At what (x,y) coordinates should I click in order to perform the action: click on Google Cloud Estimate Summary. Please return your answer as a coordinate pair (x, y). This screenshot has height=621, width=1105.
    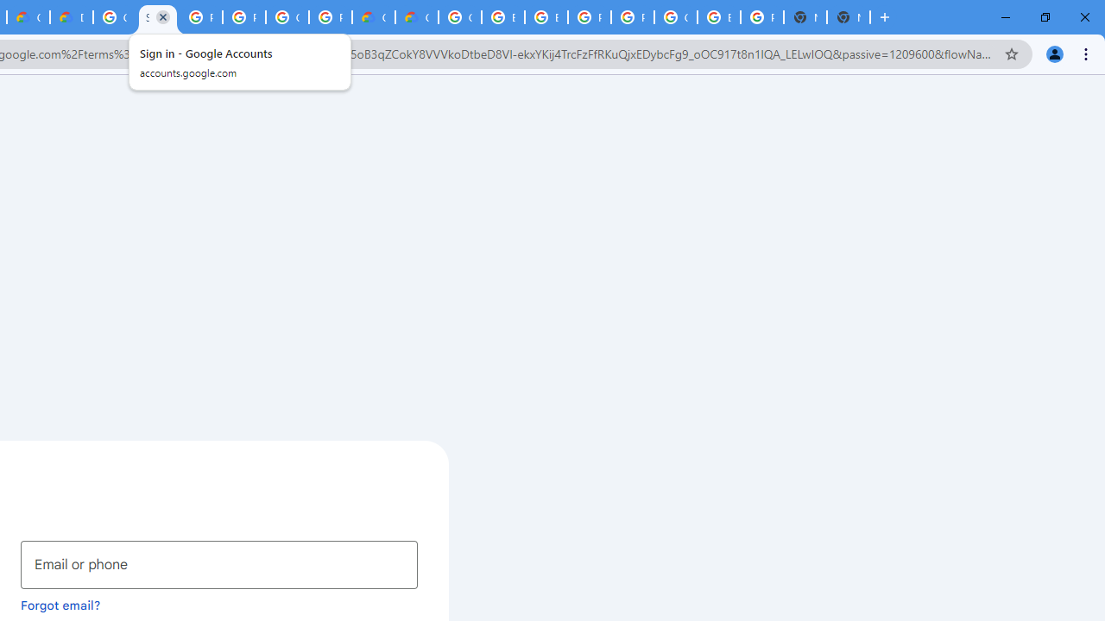
    Looking at the image, I should click on (417, 17).